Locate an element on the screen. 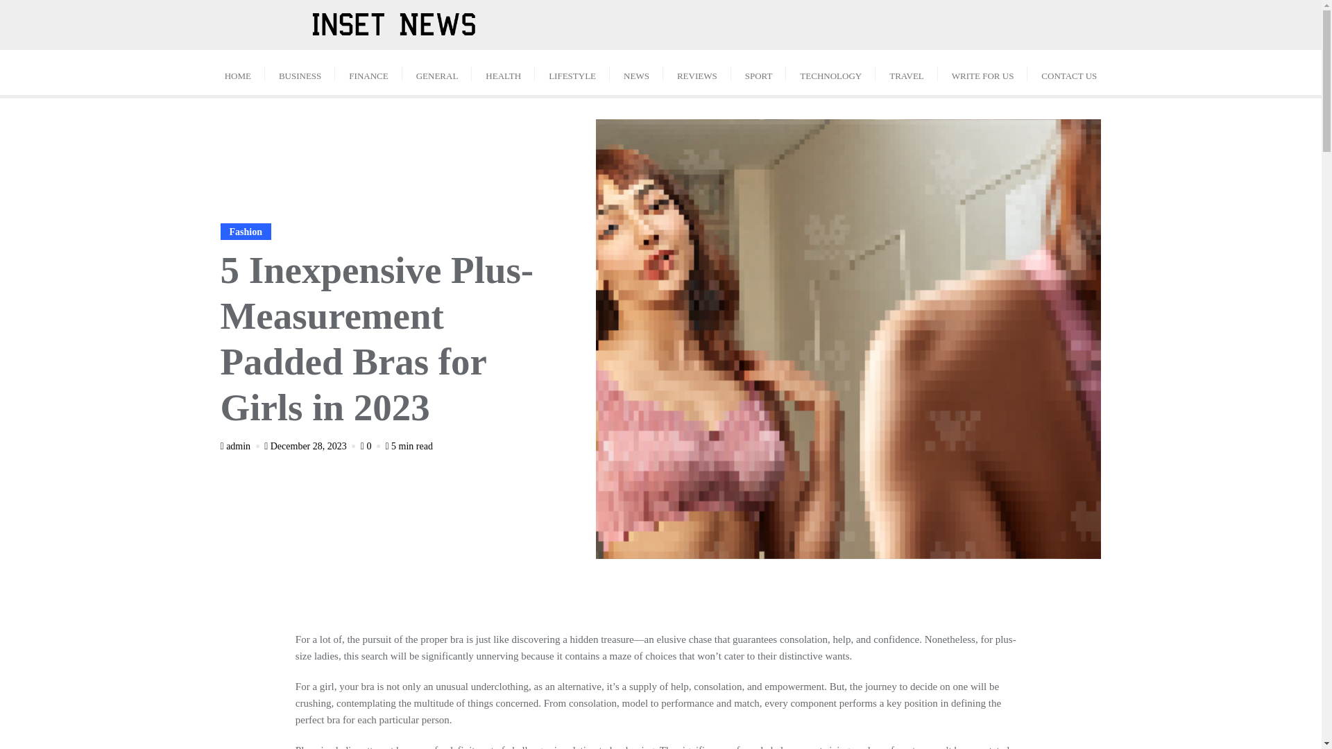 The width and height of the screenshot is (1332, 749). NEWS is located at coordinates (637, 72).